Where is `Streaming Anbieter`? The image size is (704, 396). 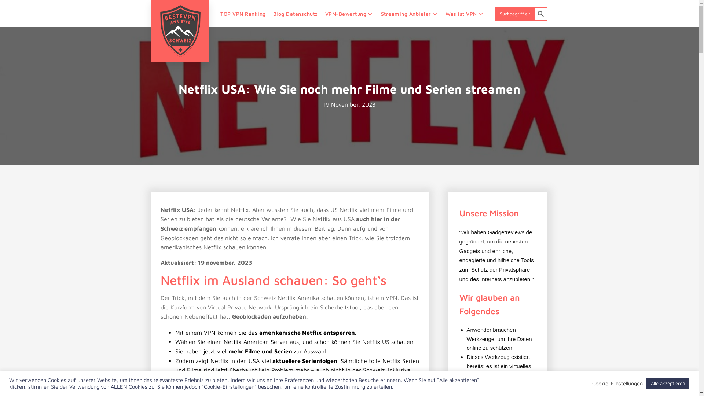 Streaming Anbieter is located at coordinates (410, 14).